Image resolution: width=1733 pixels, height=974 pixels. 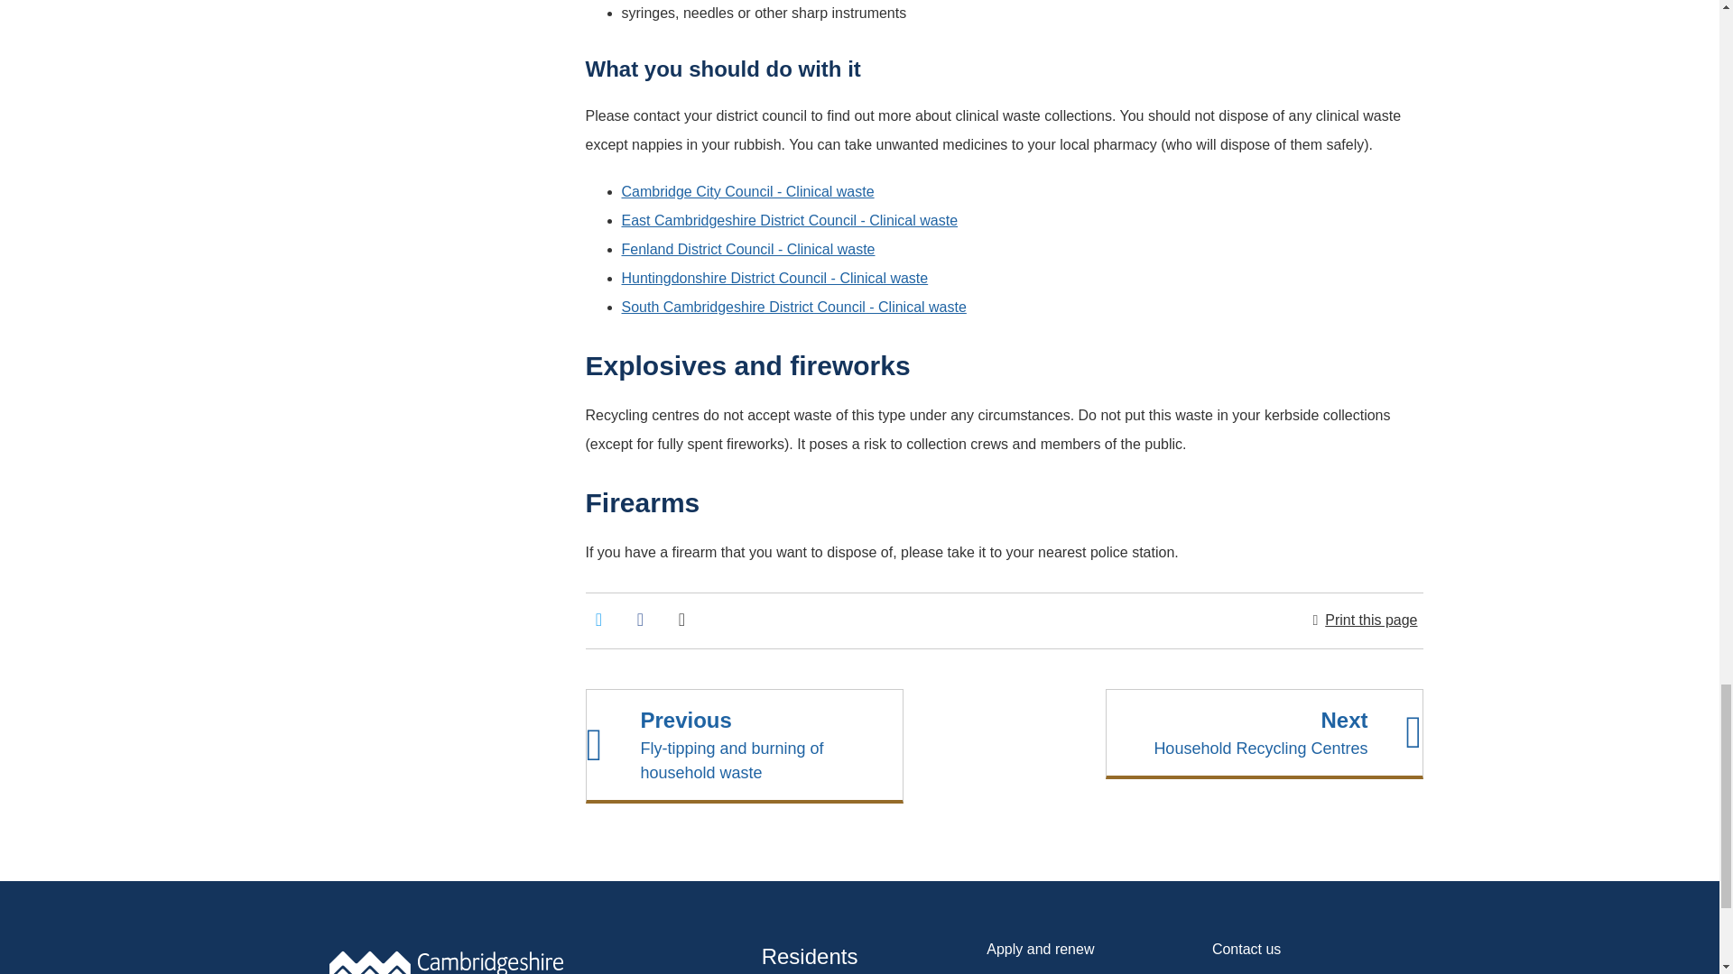 What do you see at coordinates (774, 278) in the screenshot?
I see `Huntingdonshire District Council - Clinical waste` at bounding box center [774, 278].